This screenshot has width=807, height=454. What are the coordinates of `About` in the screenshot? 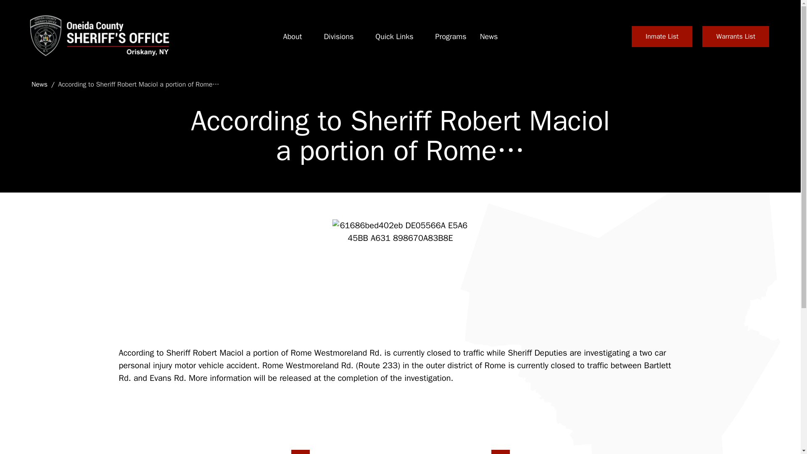 It's located at (293, 37).